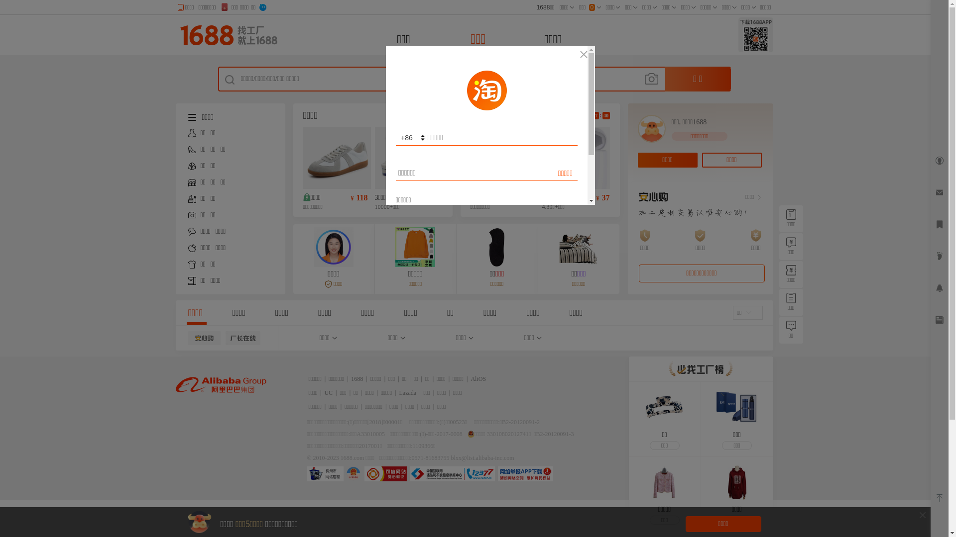 This screenshot has width=956, height=537. What do you see at coordinates (408, 393) in the screenshot?
I see `Lazada` at bounding box center [408, 393].